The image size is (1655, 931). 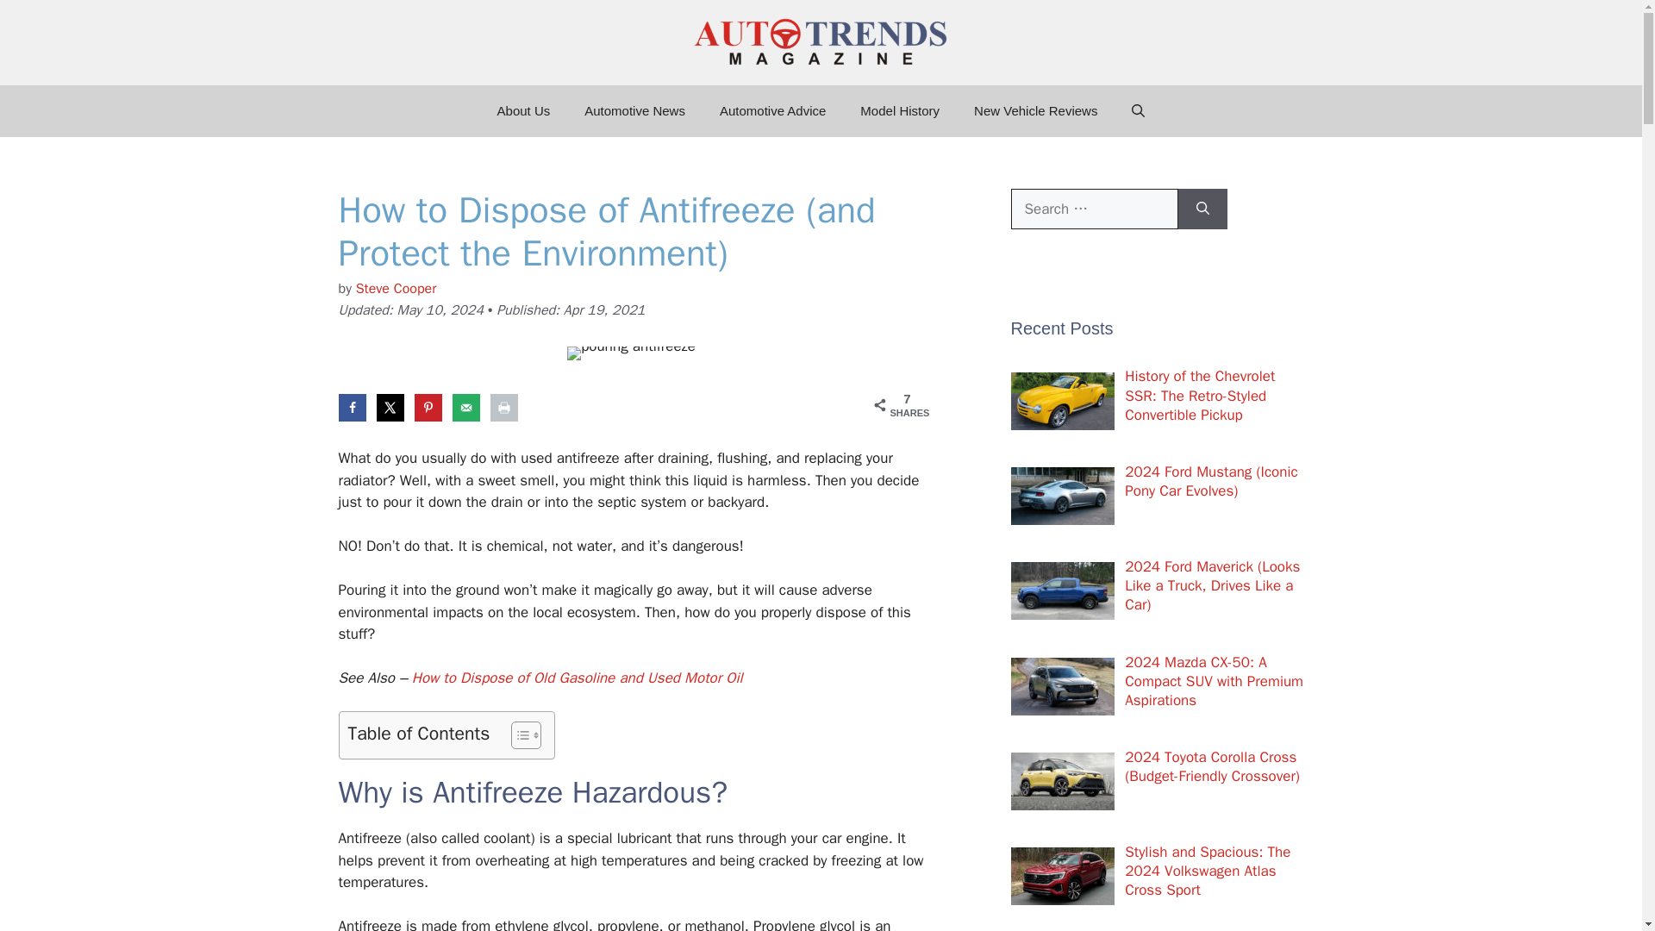 I want to click on Steve Cooper, so click(x=396, y=288).